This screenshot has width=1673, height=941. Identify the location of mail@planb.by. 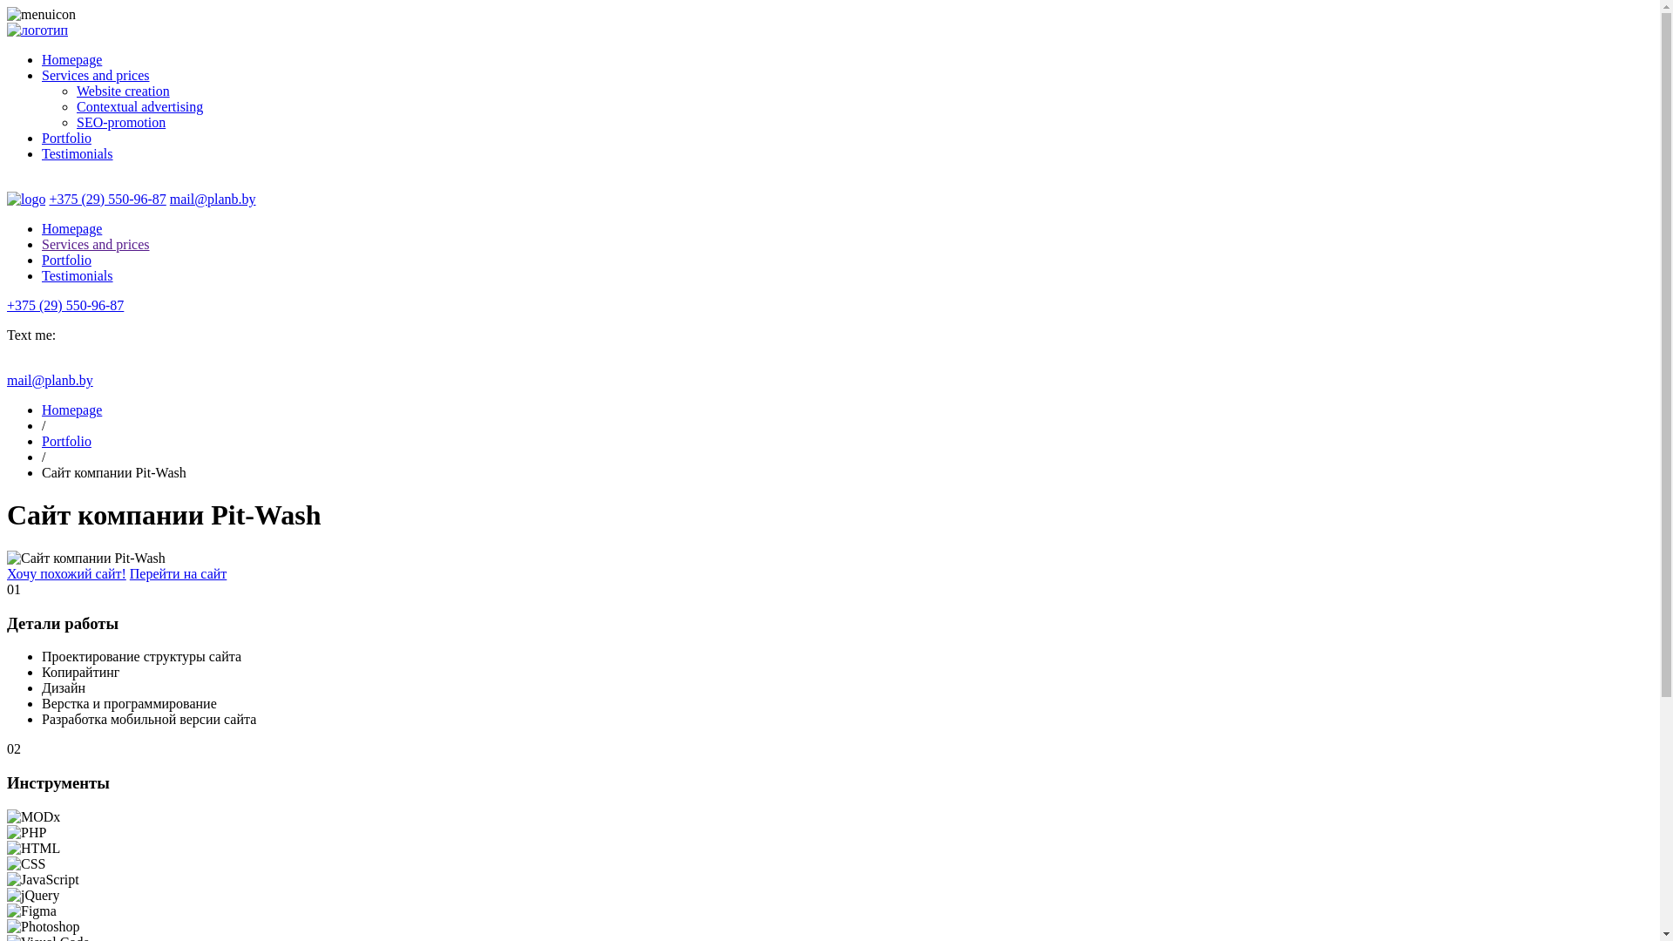
(51, 380).